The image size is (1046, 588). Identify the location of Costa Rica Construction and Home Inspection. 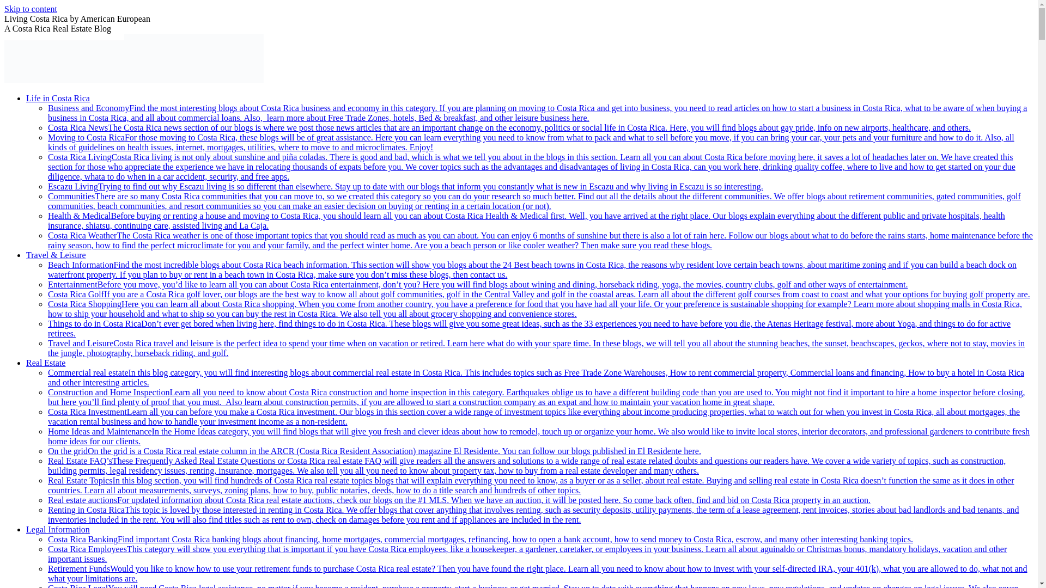
(536, 397).